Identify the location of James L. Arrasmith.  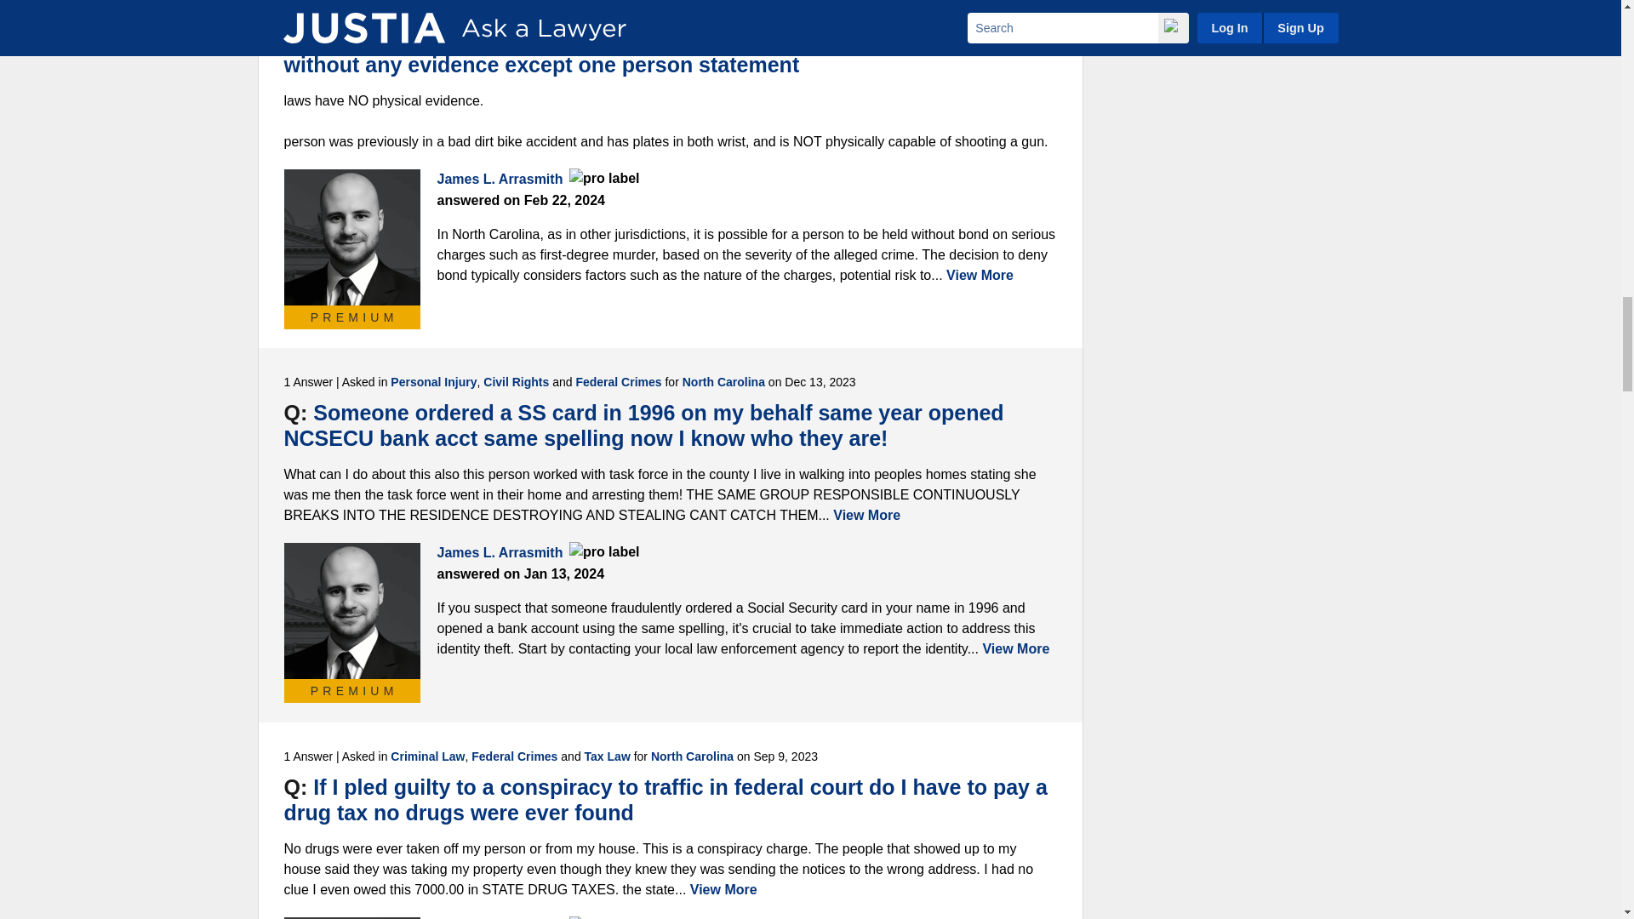
(352, 237).